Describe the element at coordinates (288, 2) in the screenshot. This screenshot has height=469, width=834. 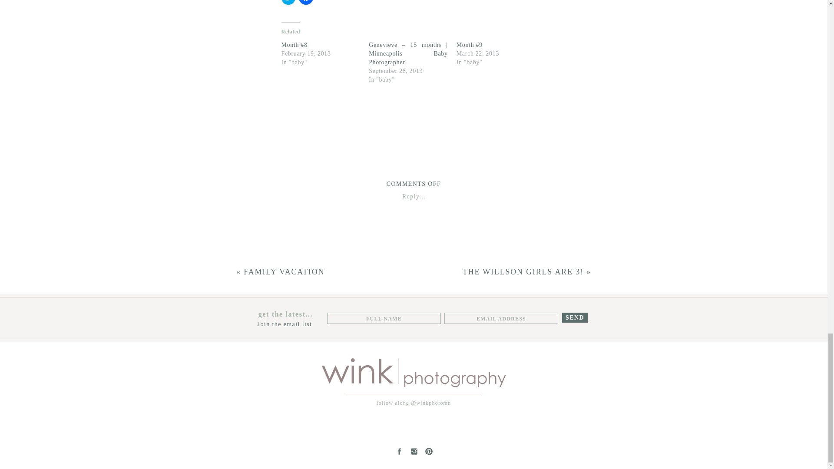
I see `Click to share on Twitter` at that location.